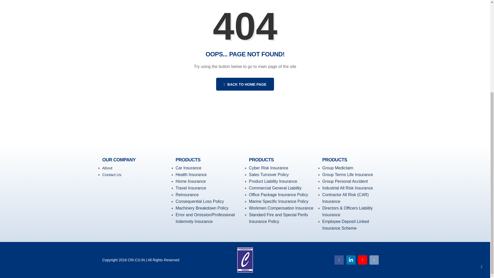 Image resolution: width=494 pixels, height=278 pixels. I want to click on About, so click(107, 168).